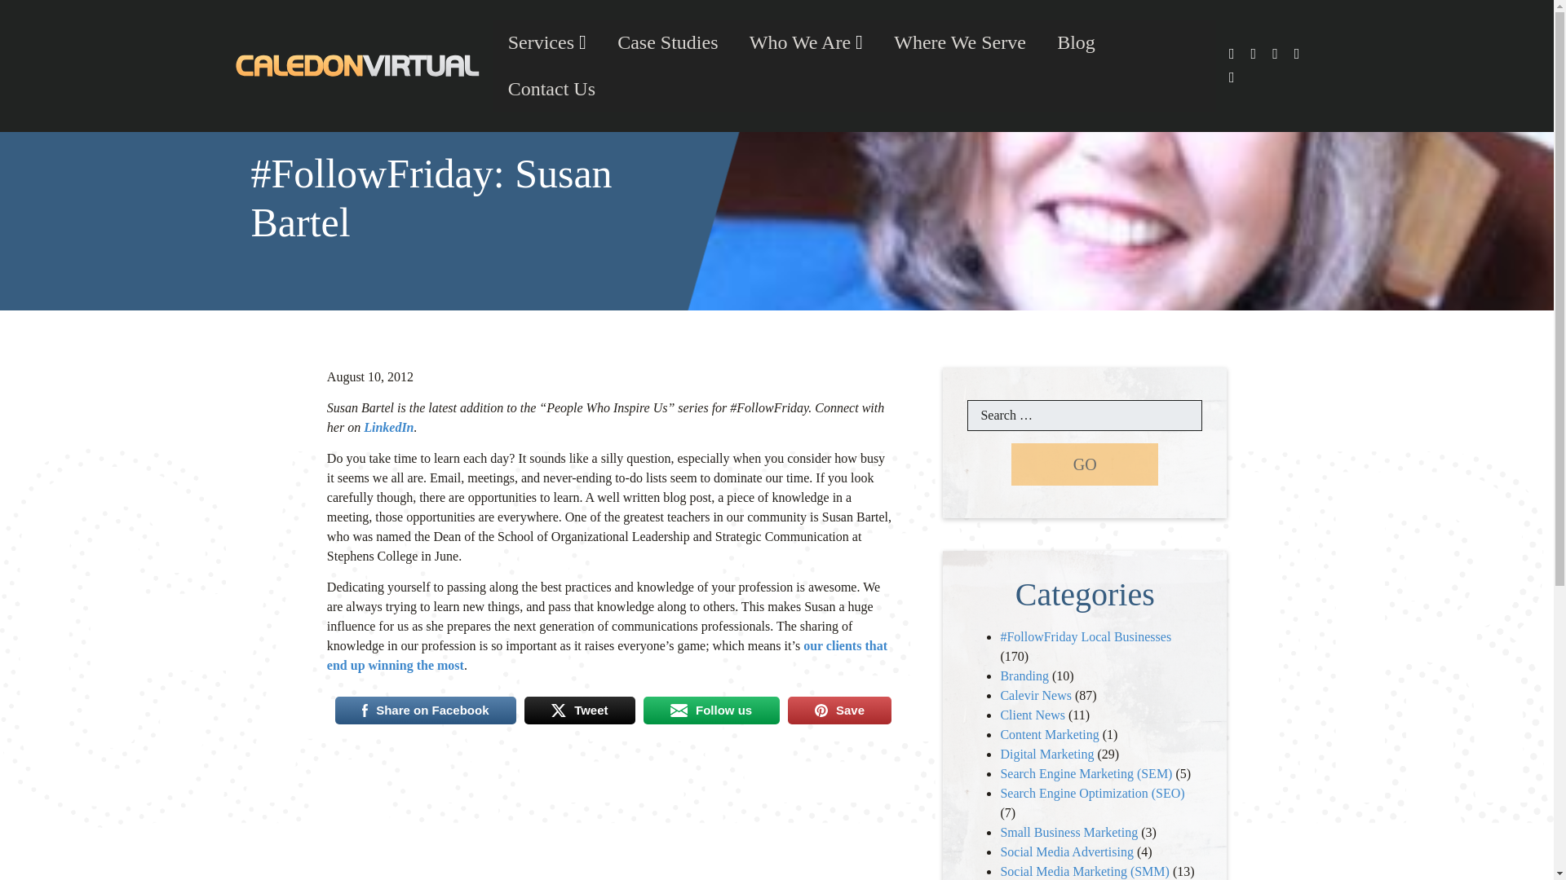 This screenshot has height=880, width=1566. What do you see at coordinates (546, 42) in the screenshot?
I see `Services` at bounding box center [546, 42].